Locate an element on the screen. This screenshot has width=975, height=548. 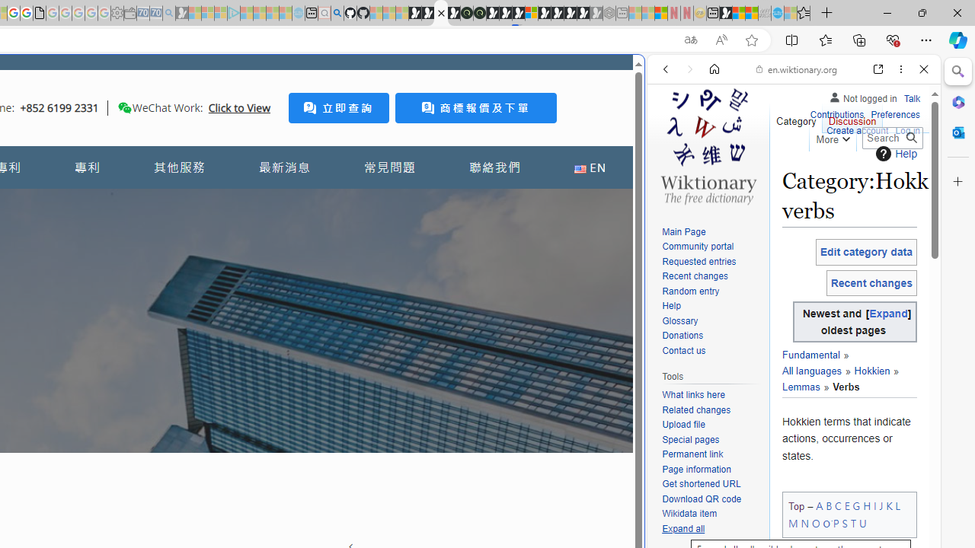
Permanent link is located at coordinates (711, 455).